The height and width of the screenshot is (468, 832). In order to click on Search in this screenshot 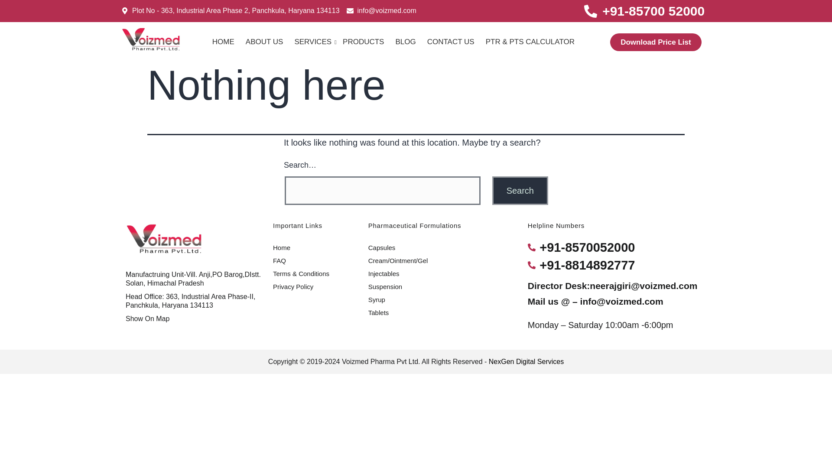, I will do `click(520, 191)`.